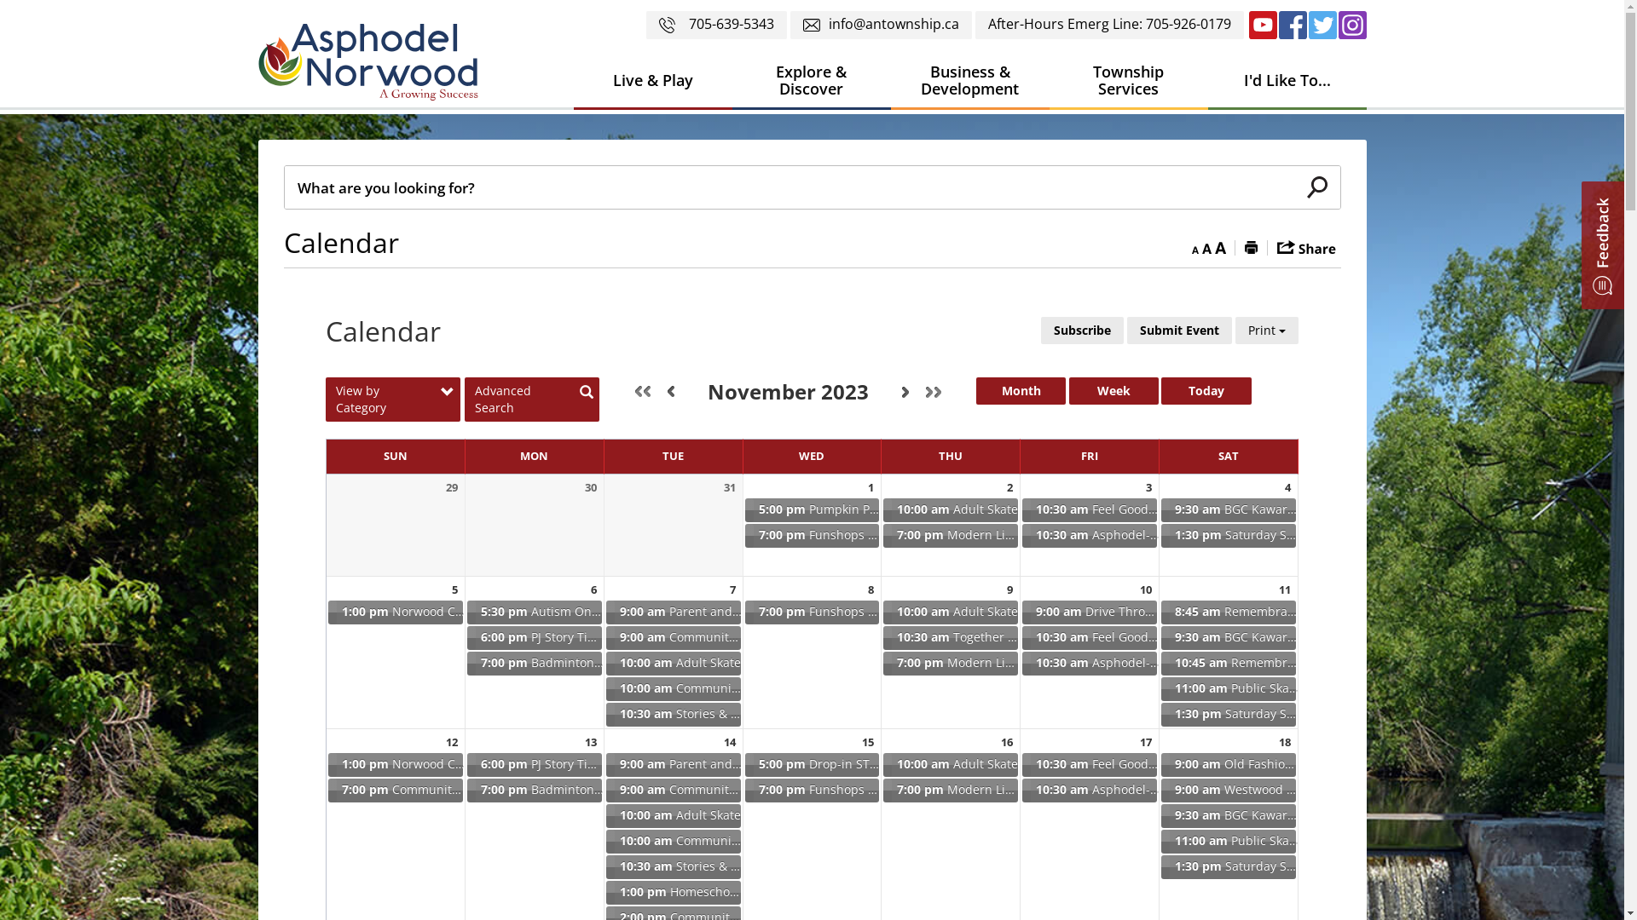 This screenshot has height=920, width=1637. I want to click on 10:30 am Feel Good Fridays, so click(1090, 765).